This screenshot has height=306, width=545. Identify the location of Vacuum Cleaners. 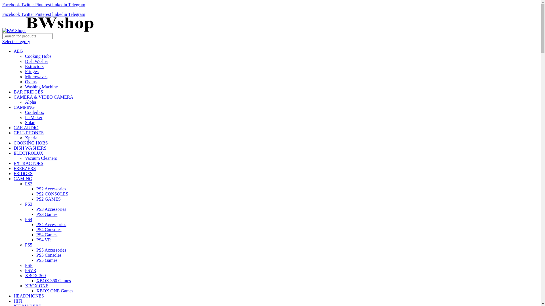
(41, 158).